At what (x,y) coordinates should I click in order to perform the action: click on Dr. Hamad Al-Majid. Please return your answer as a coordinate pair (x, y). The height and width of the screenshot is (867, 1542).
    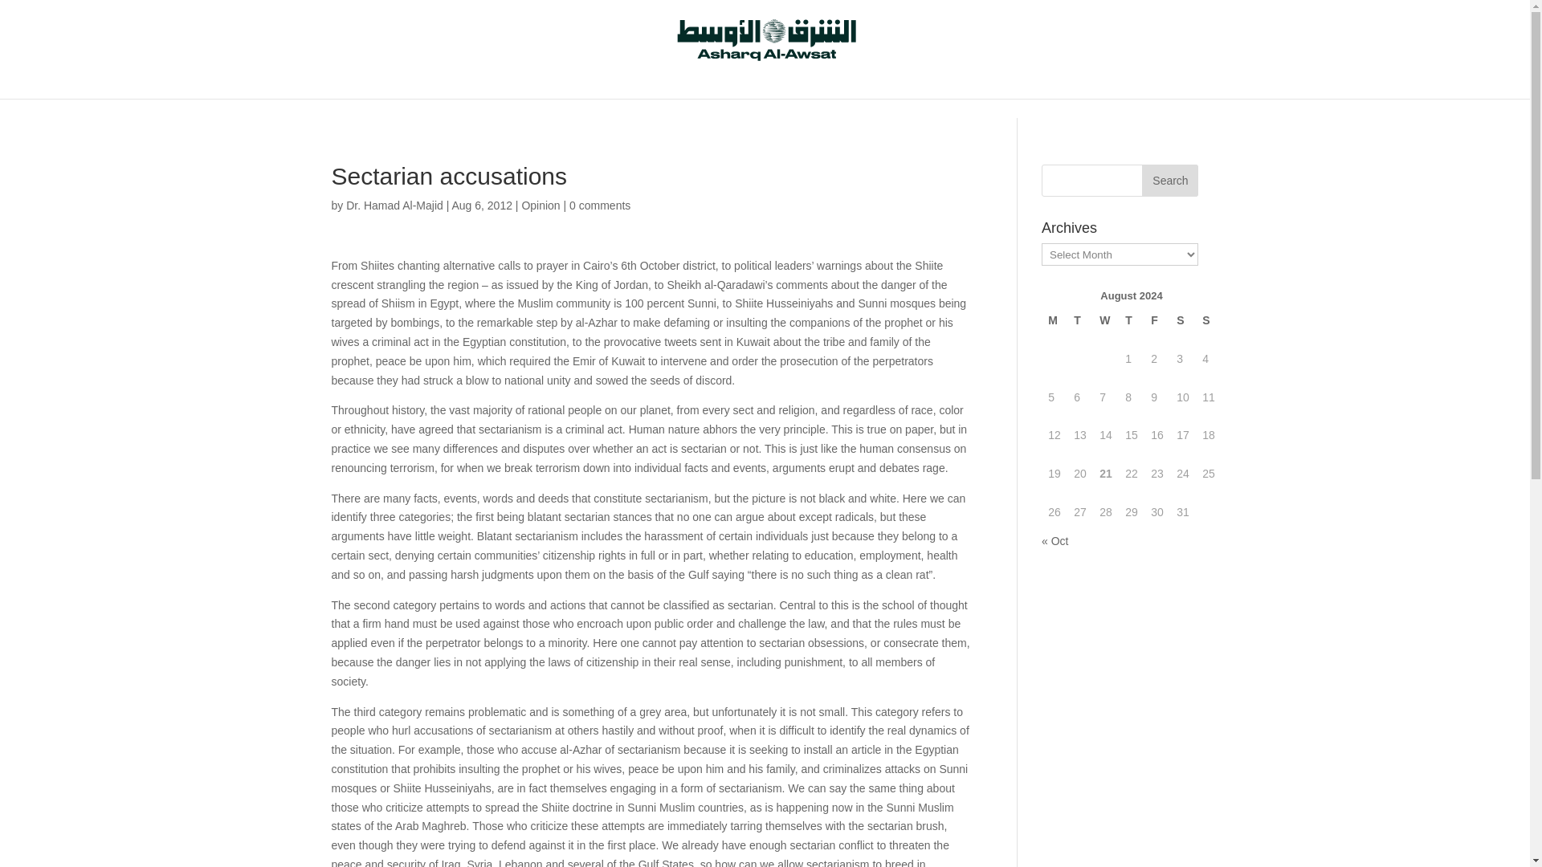
    Looking at the image, I should click on (394, 206).